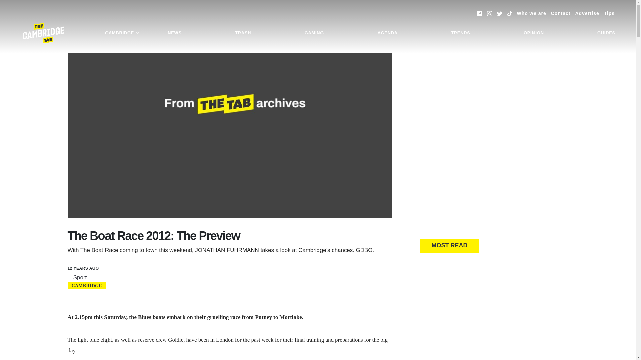 The height and width of the screenshot is (360, 641). Describe the element at coordinates (314, 33) in the screenshot. I see `GAMING` at that location.